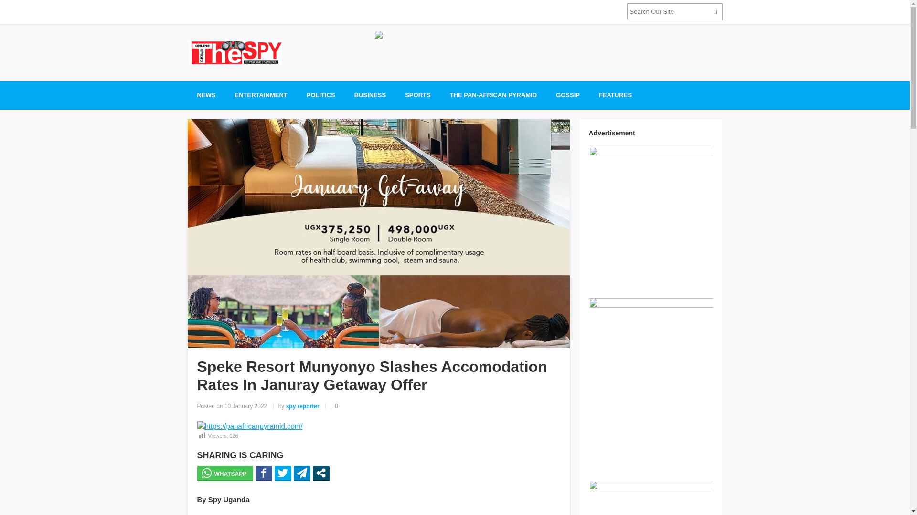 This screenshot has height=515, width=917. What do you see at coordinates (493, 95) in the screenshot?
I see `THE PAN-AFRICAN PYRAMID` at bounding box center [493, 95].